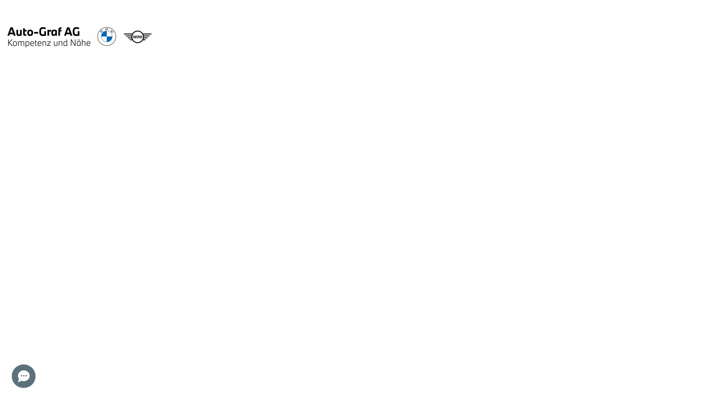  I want to click on Auto_Graf_Neues_Logo-kombi-bmw-mini.53e370b4, so click(81, 38).